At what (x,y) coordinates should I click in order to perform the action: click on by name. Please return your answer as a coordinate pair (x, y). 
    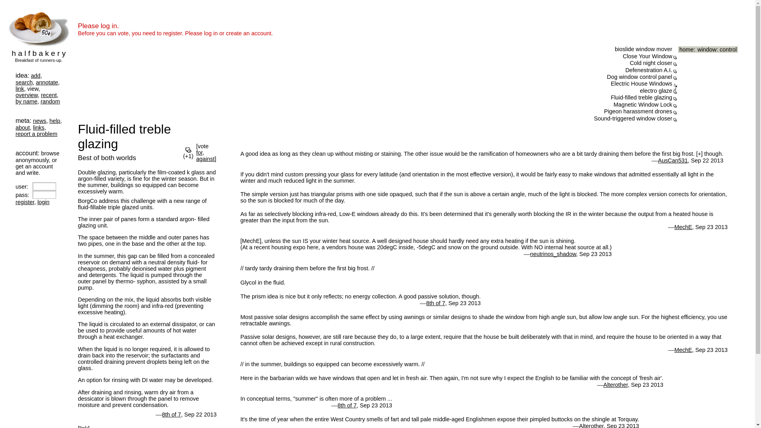
    Looking at the image, I should click on (26, 101).